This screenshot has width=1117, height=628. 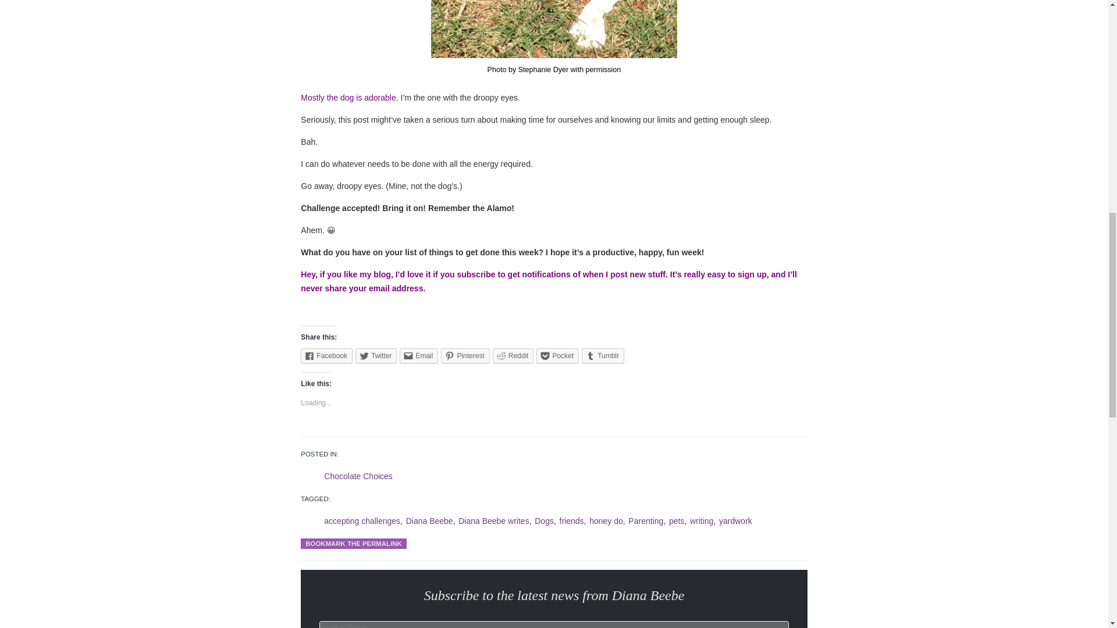 What do you see at coordinates (358, 476) in the screenshot?
I see `Chocolate Choices` at bounding box center [358, 476].